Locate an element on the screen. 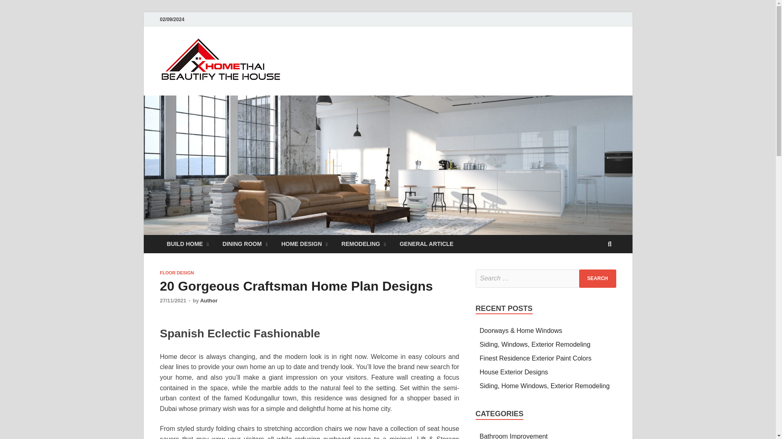  BUILD HOME is located at coordinates (187, 244).